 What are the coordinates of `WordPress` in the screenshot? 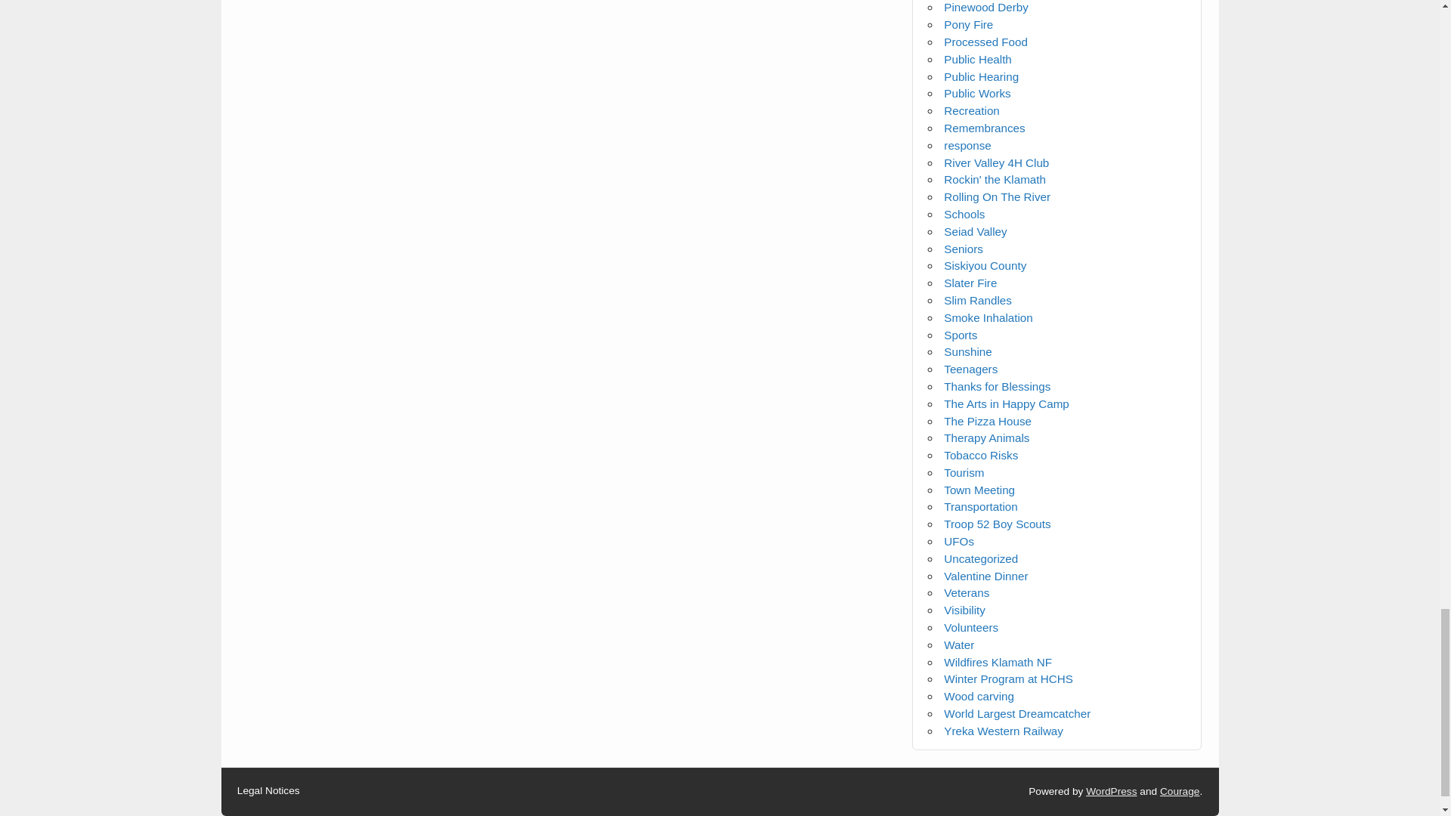 It's located at (1111, 792).